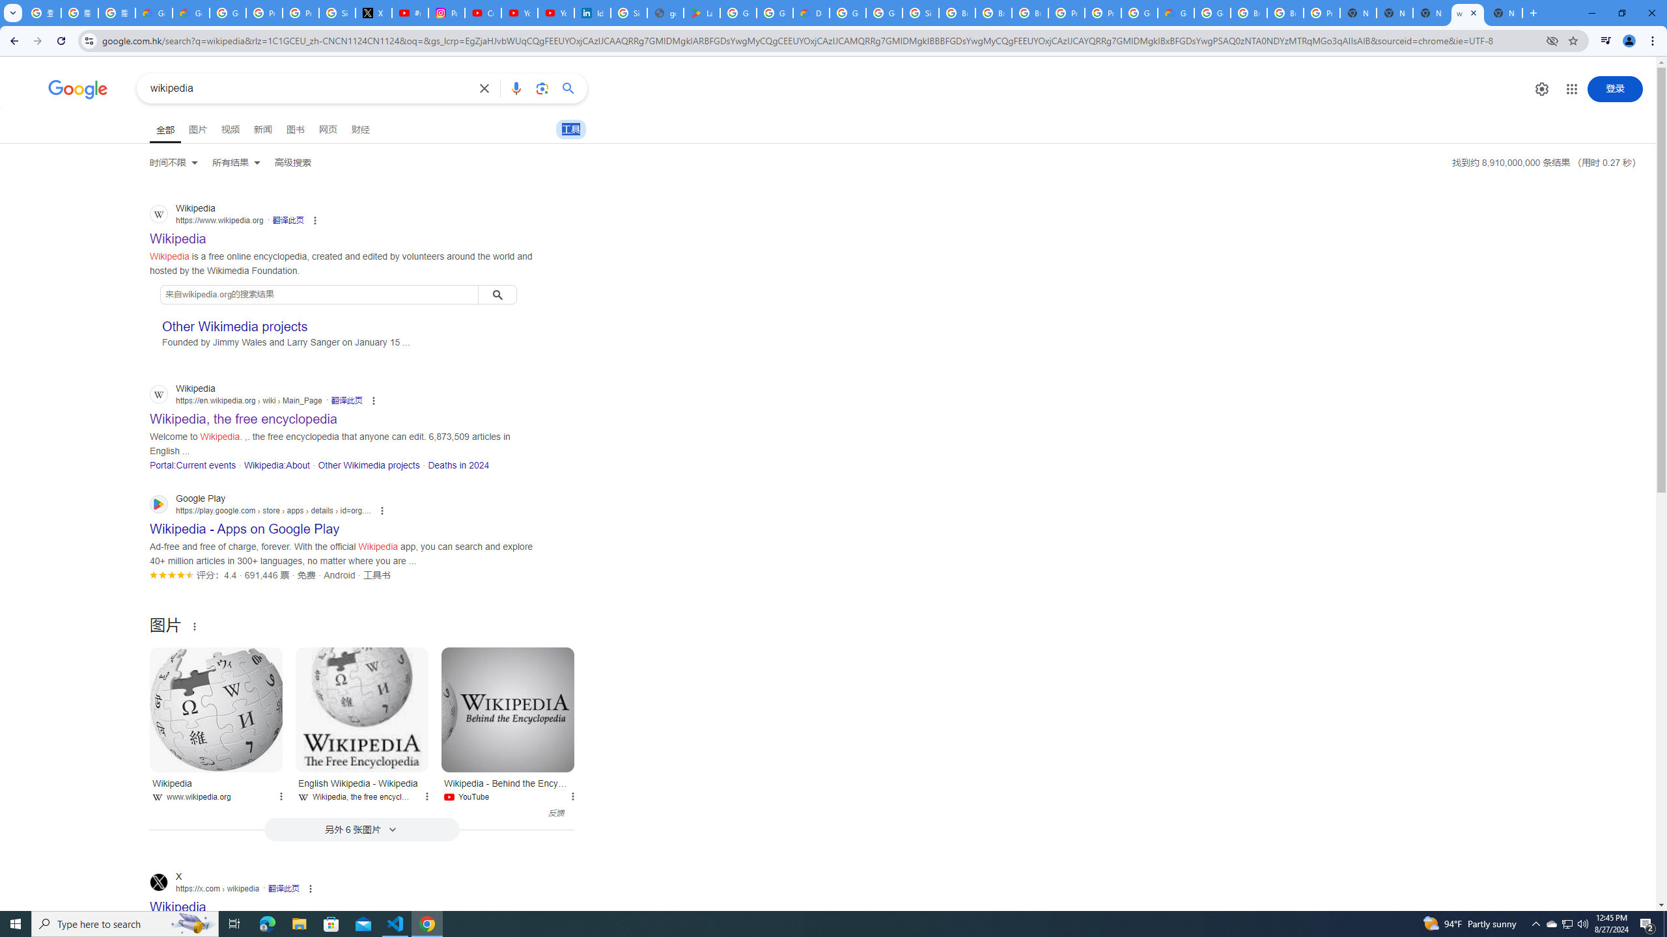 This screenshot has width=1667, height=937. Describe the element at coordinates (154, 13) in the screenshot. I see `Google Cloud Privacy Notice` at that location.